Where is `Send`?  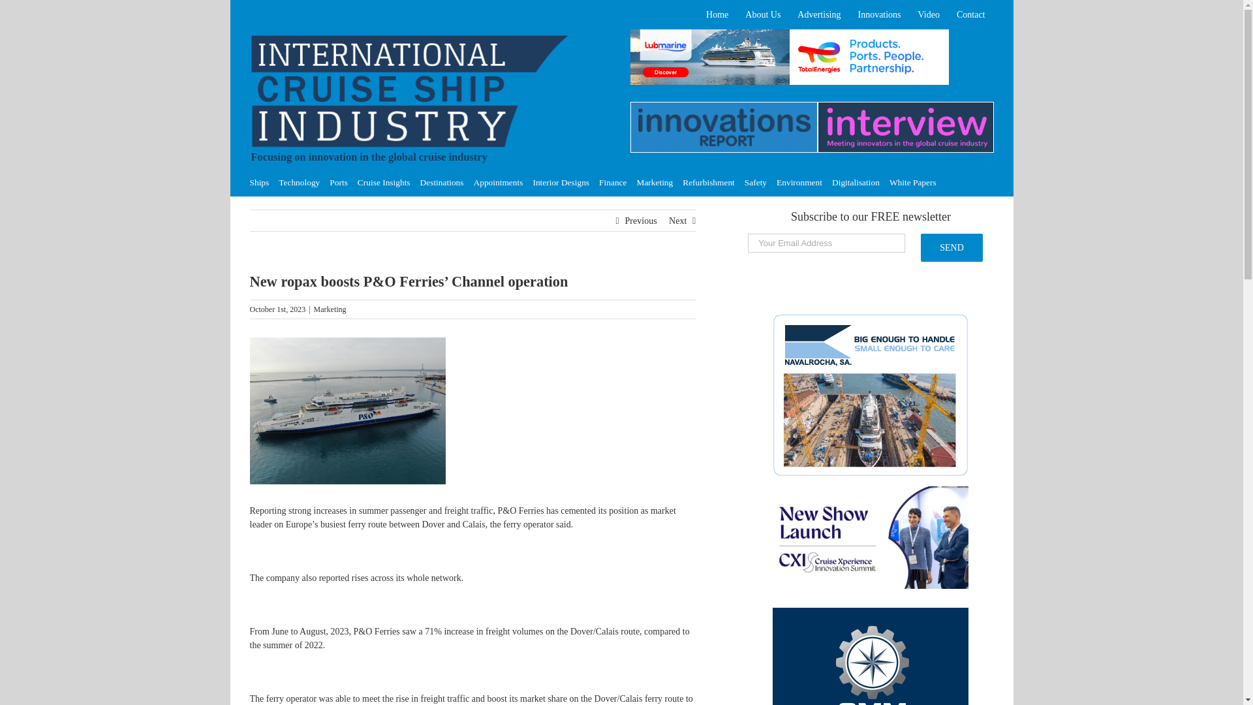
Send is located at coordinates (951, 247).